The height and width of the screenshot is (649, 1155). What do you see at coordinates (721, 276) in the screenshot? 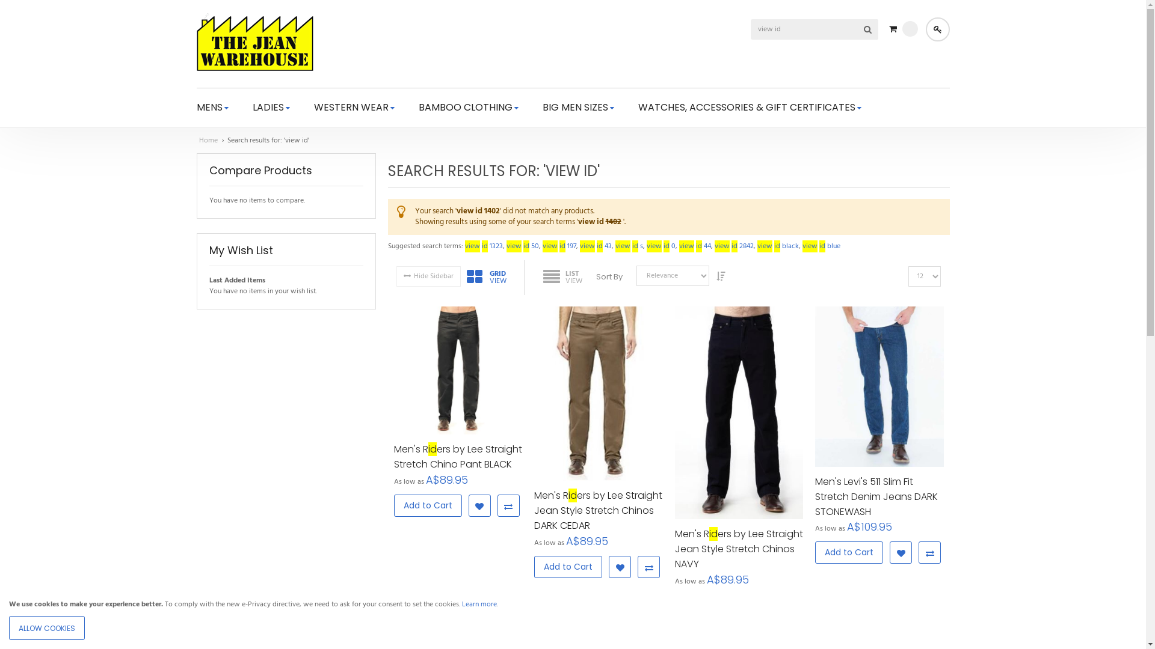
I see `Set Ascending Direction` at bounding box center [721, 276].